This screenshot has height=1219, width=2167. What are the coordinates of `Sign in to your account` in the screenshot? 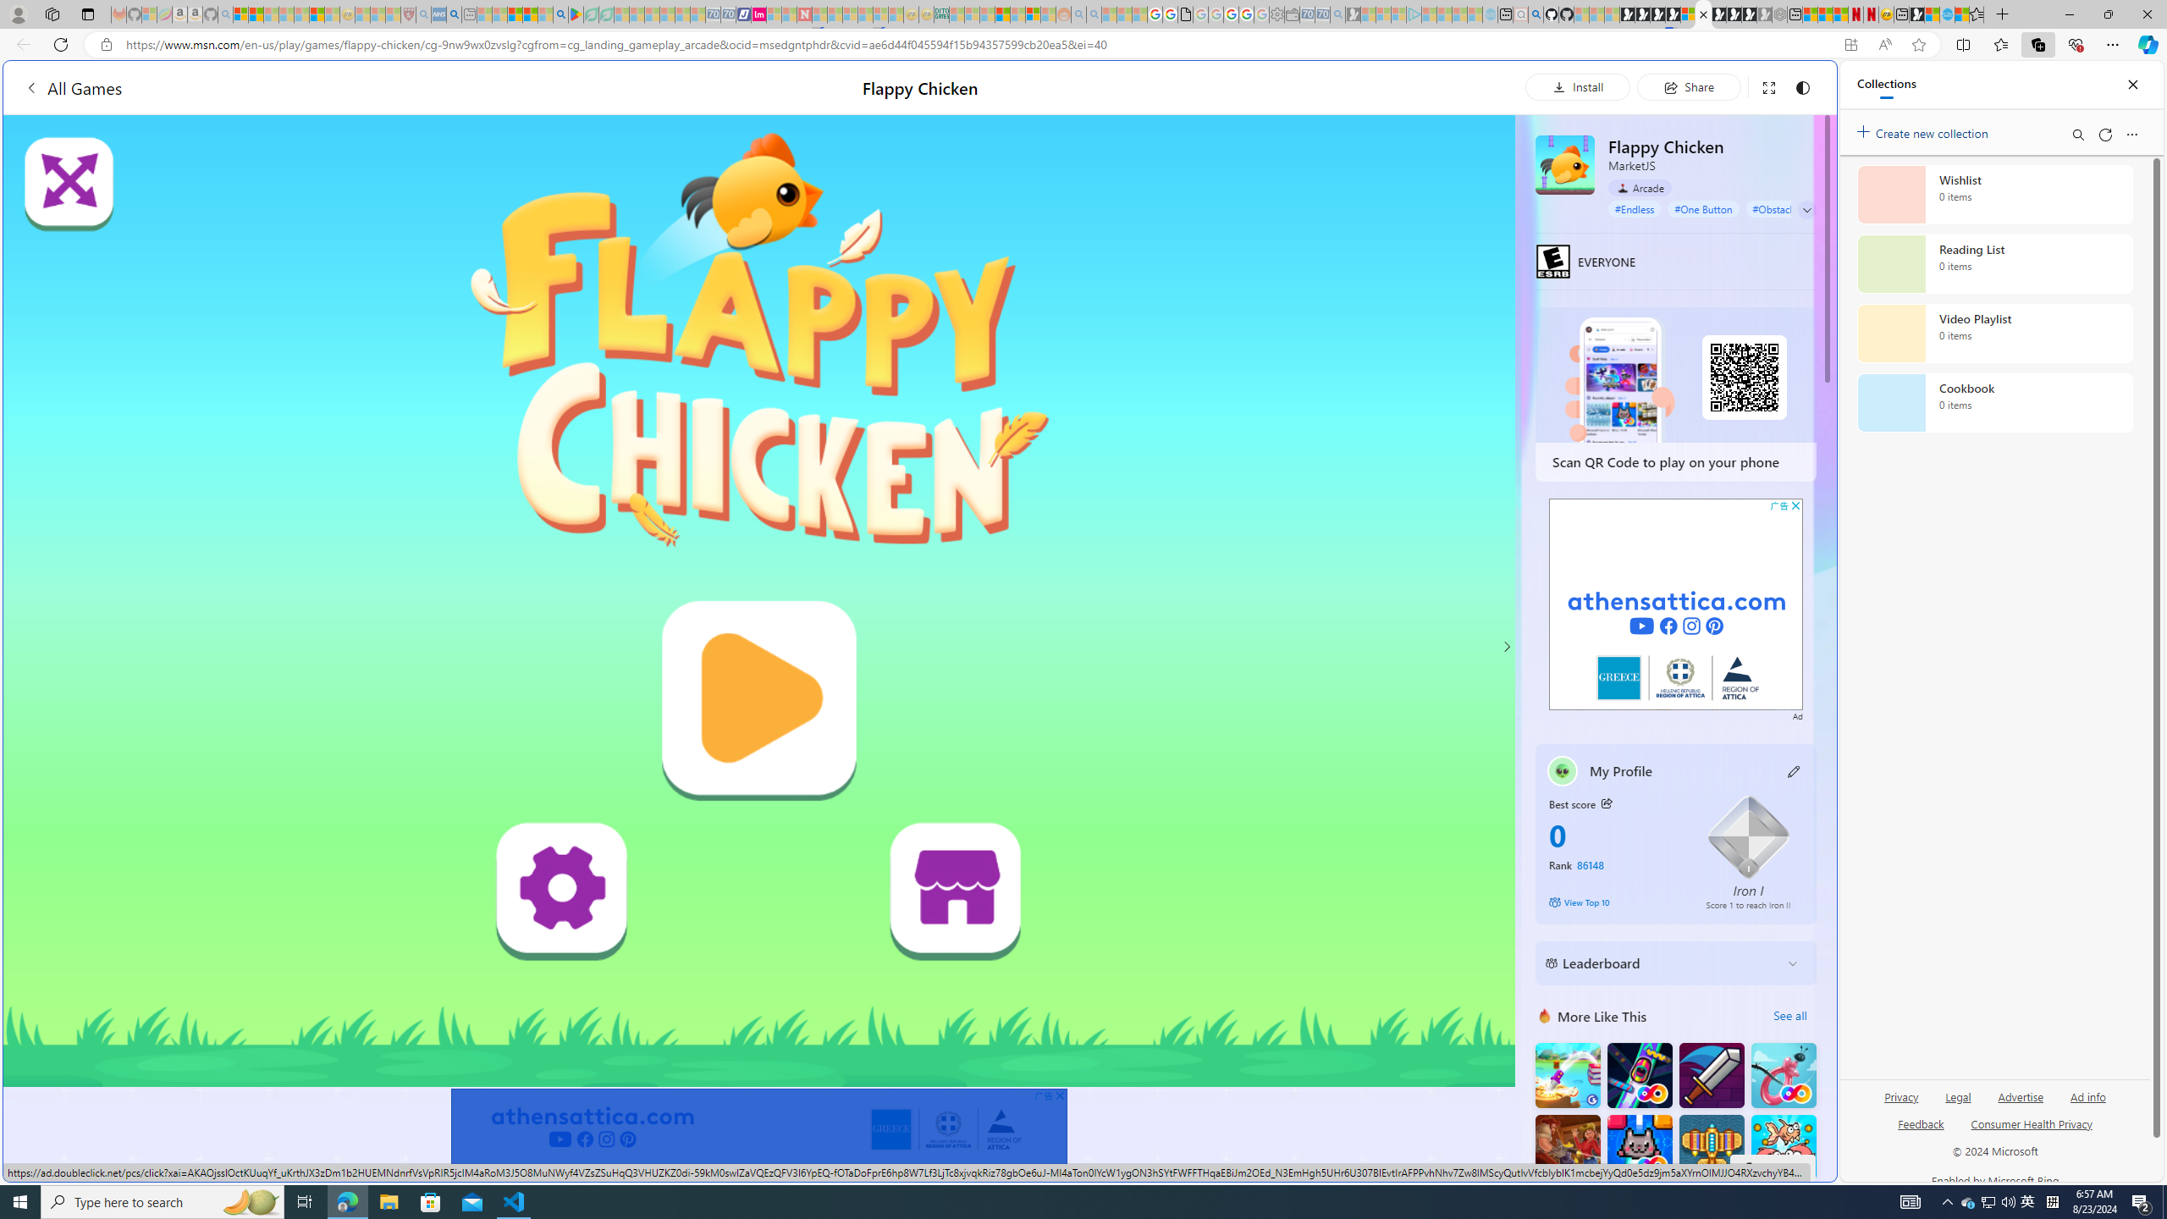 It's located at (1688, 14).